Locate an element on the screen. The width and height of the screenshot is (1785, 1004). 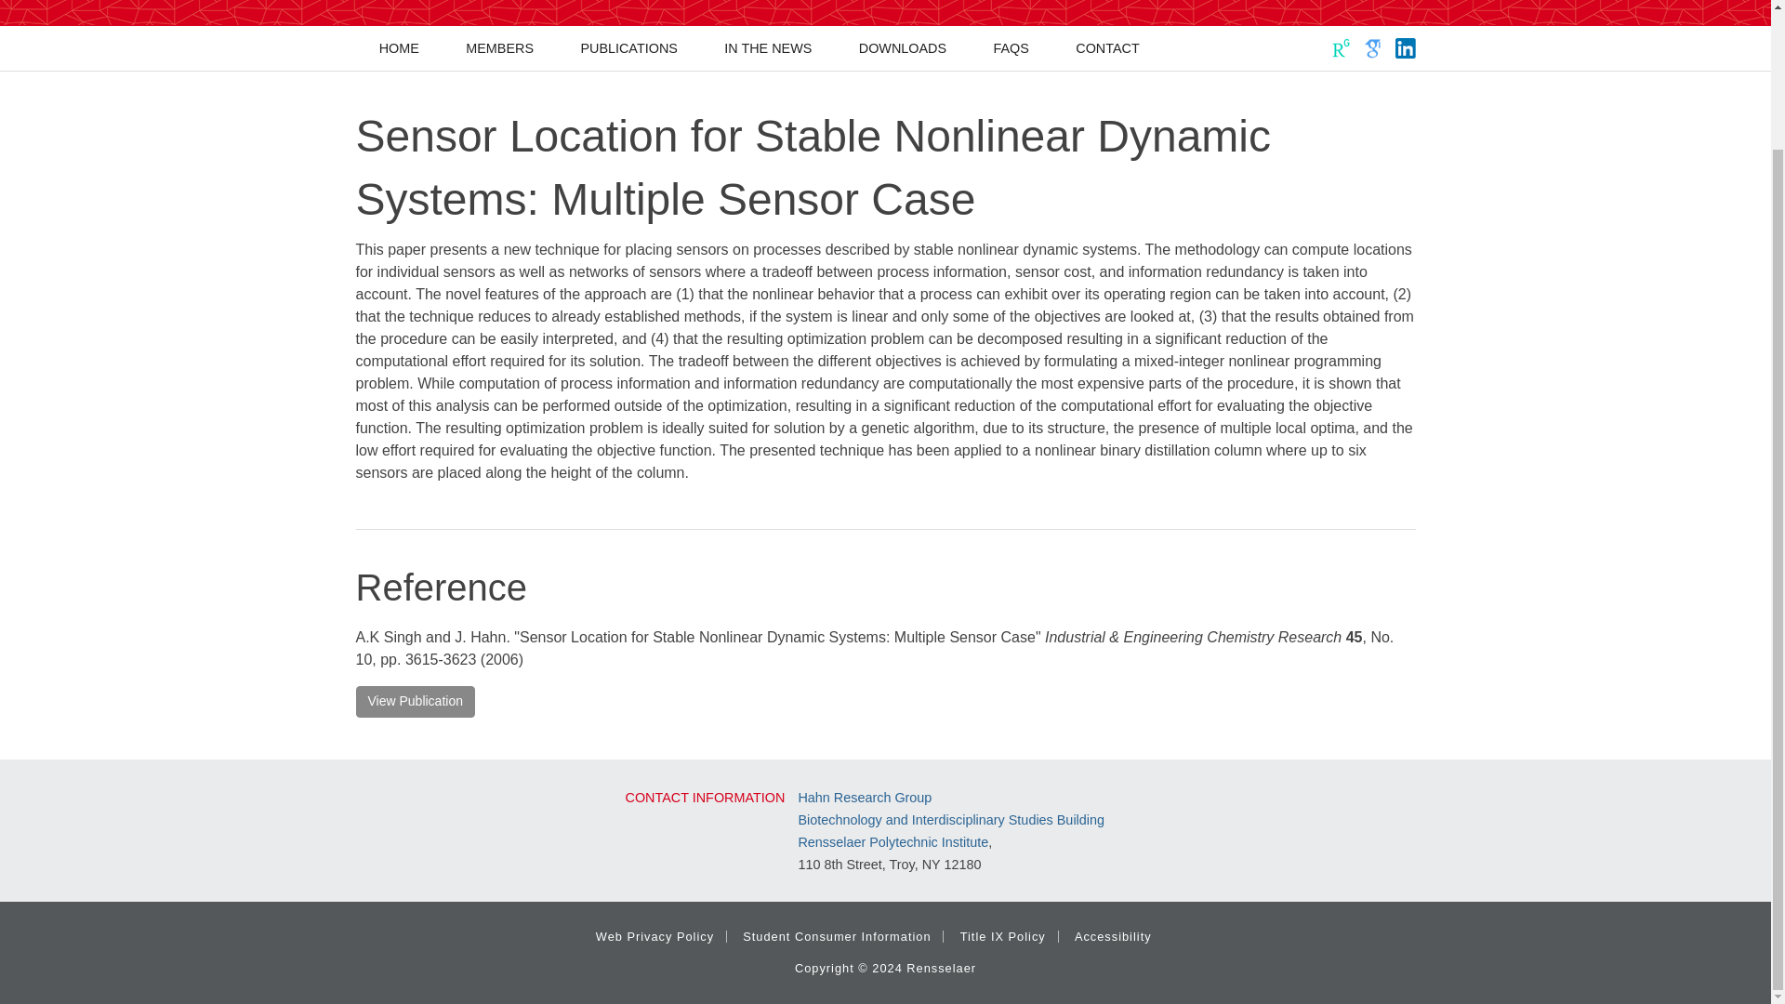
HOME is located at coordinates (399, 48).